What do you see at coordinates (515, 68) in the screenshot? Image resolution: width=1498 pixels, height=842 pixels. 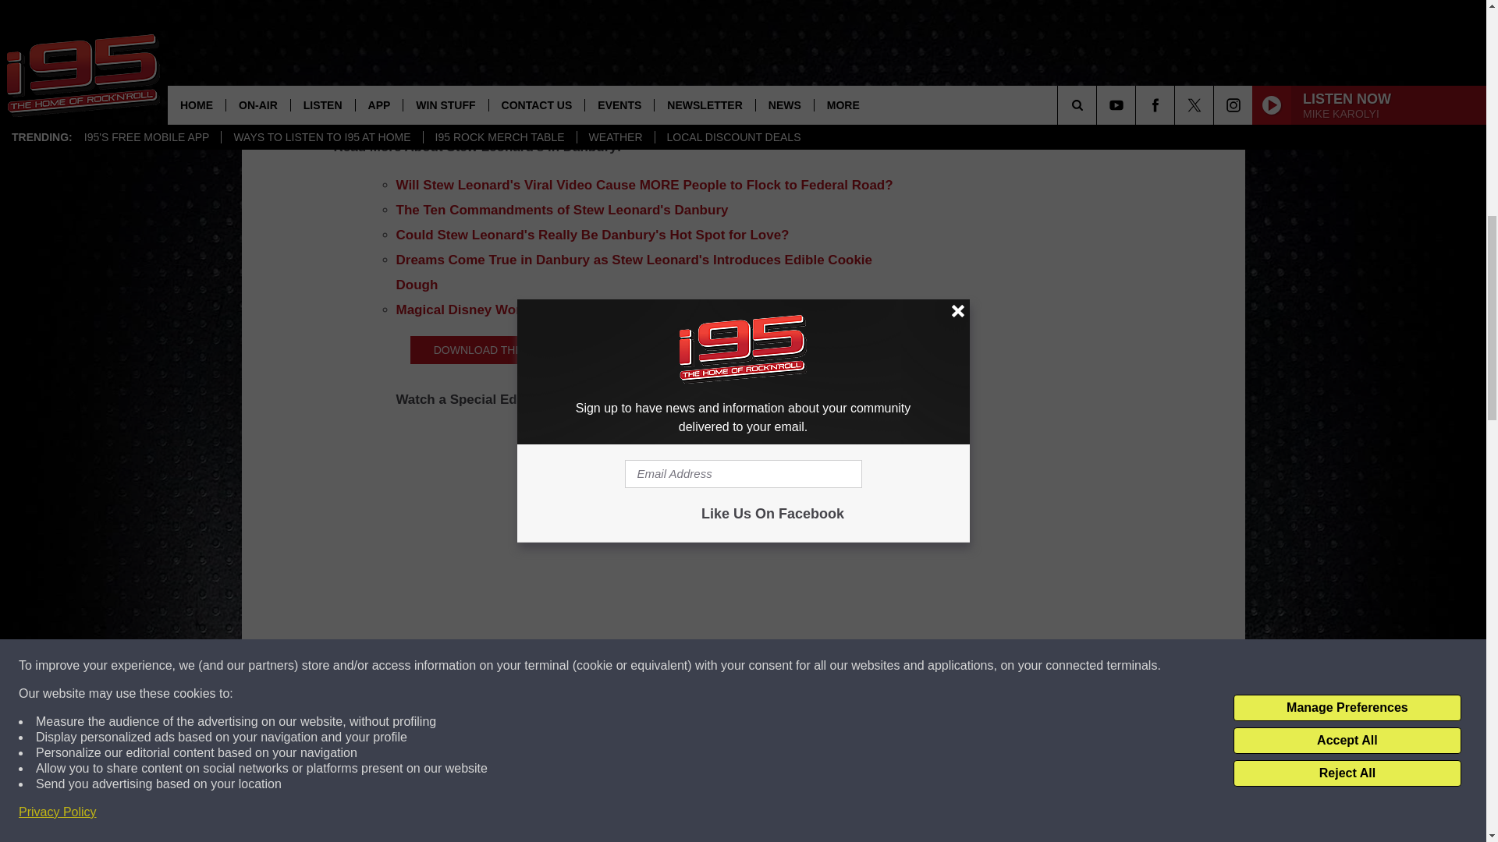 I see `Stew Leonard's` at bounding box center [515, 68].